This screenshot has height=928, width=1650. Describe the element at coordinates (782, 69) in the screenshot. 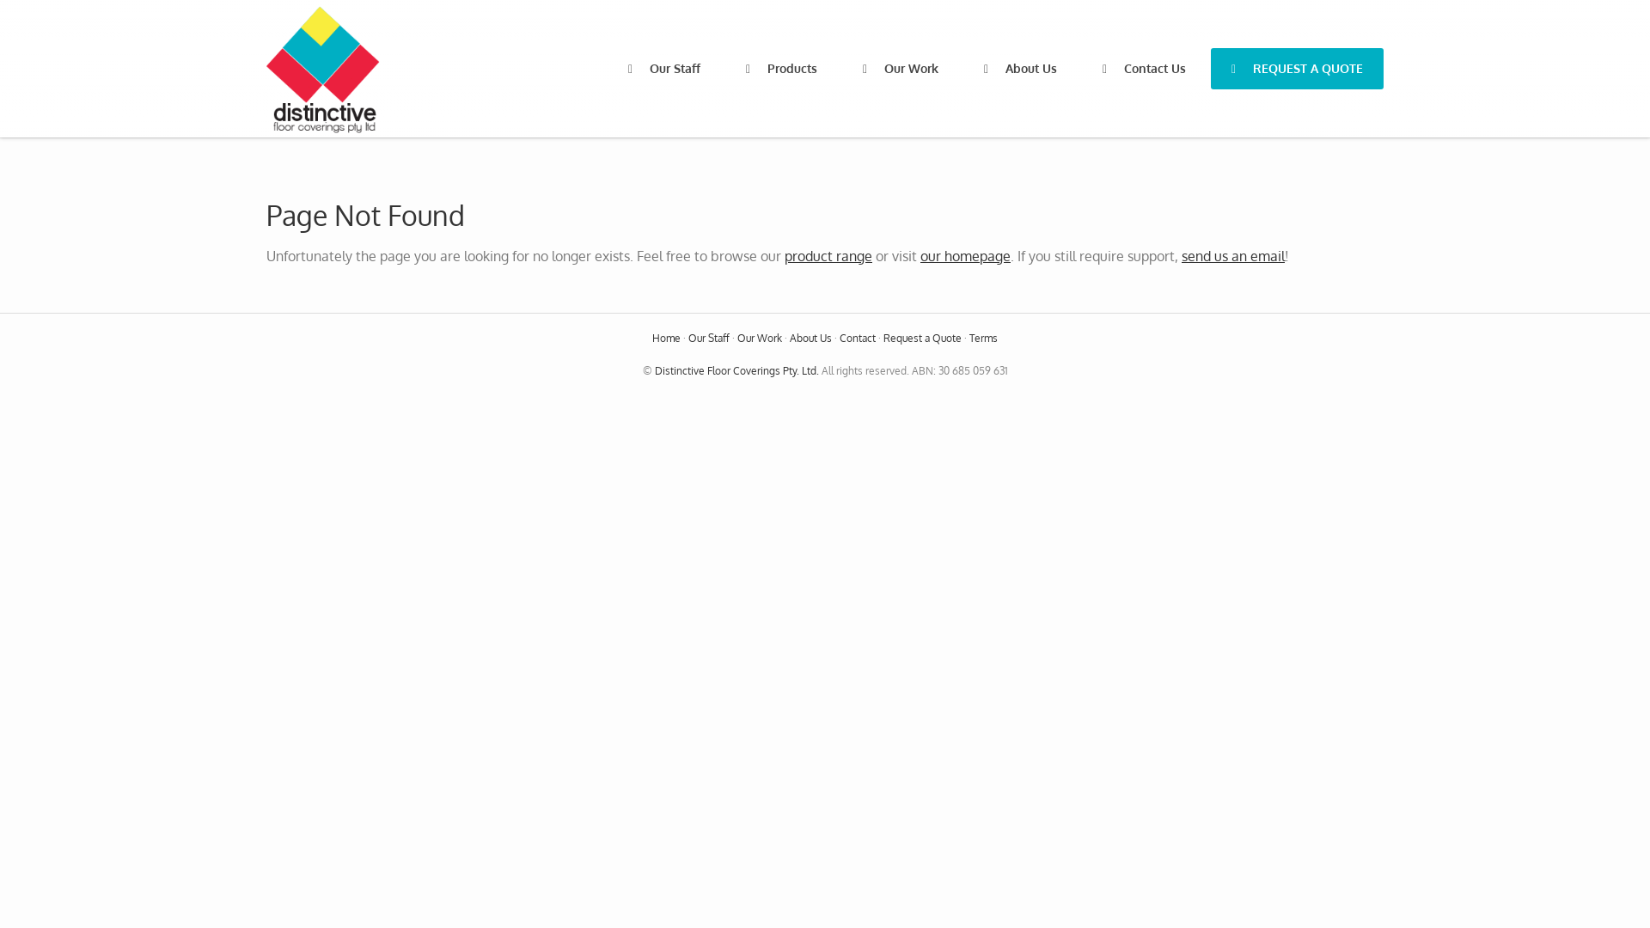

I see `Products` at that location.